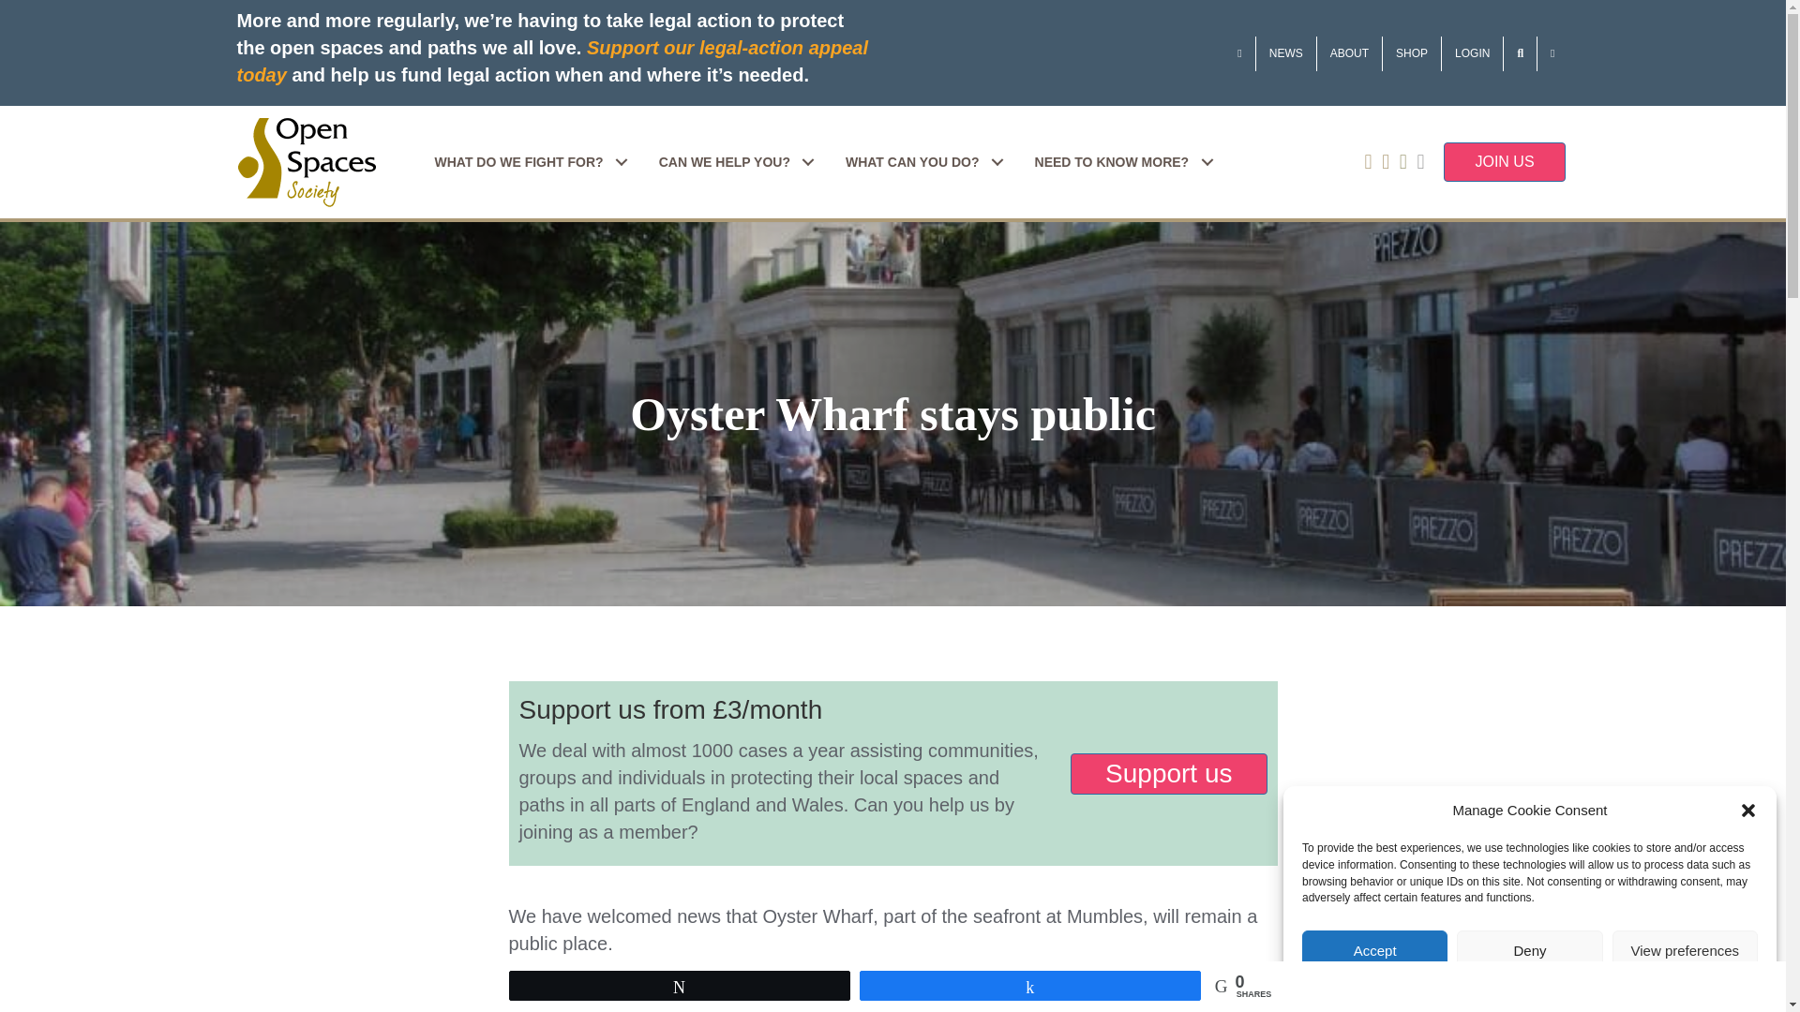  Describe the element at coordinates (1286, 52) in the screenshot. I see `NEWS` at that location.